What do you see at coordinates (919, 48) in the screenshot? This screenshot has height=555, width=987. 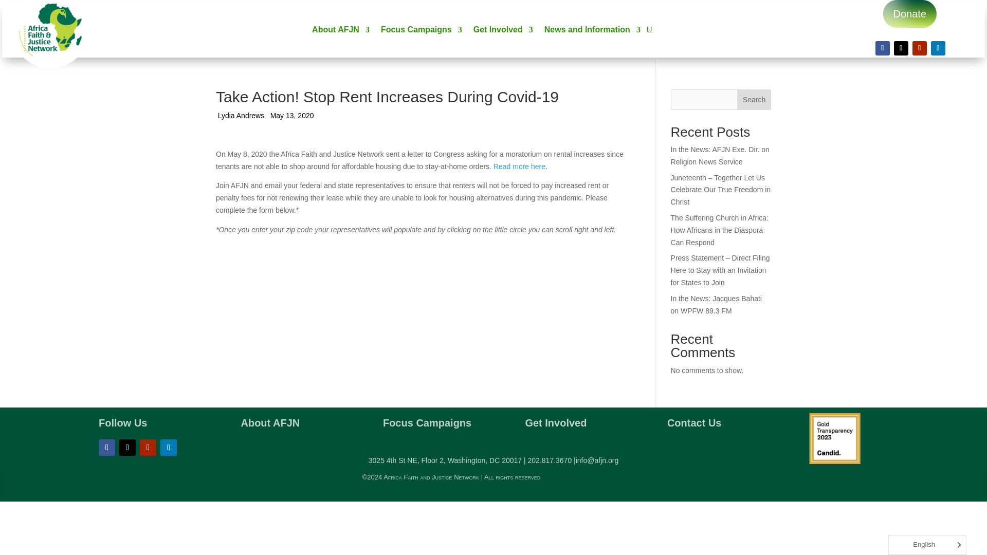 I see `Follow on Youtube` at bounding box center [919, 48].